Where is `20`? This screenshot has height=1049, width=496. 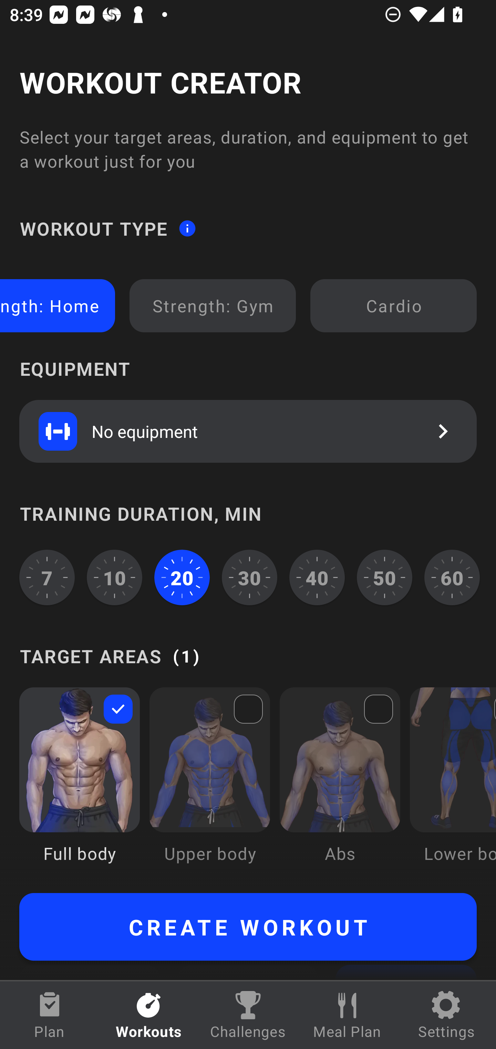
20 is located at coordinates (182, 577).